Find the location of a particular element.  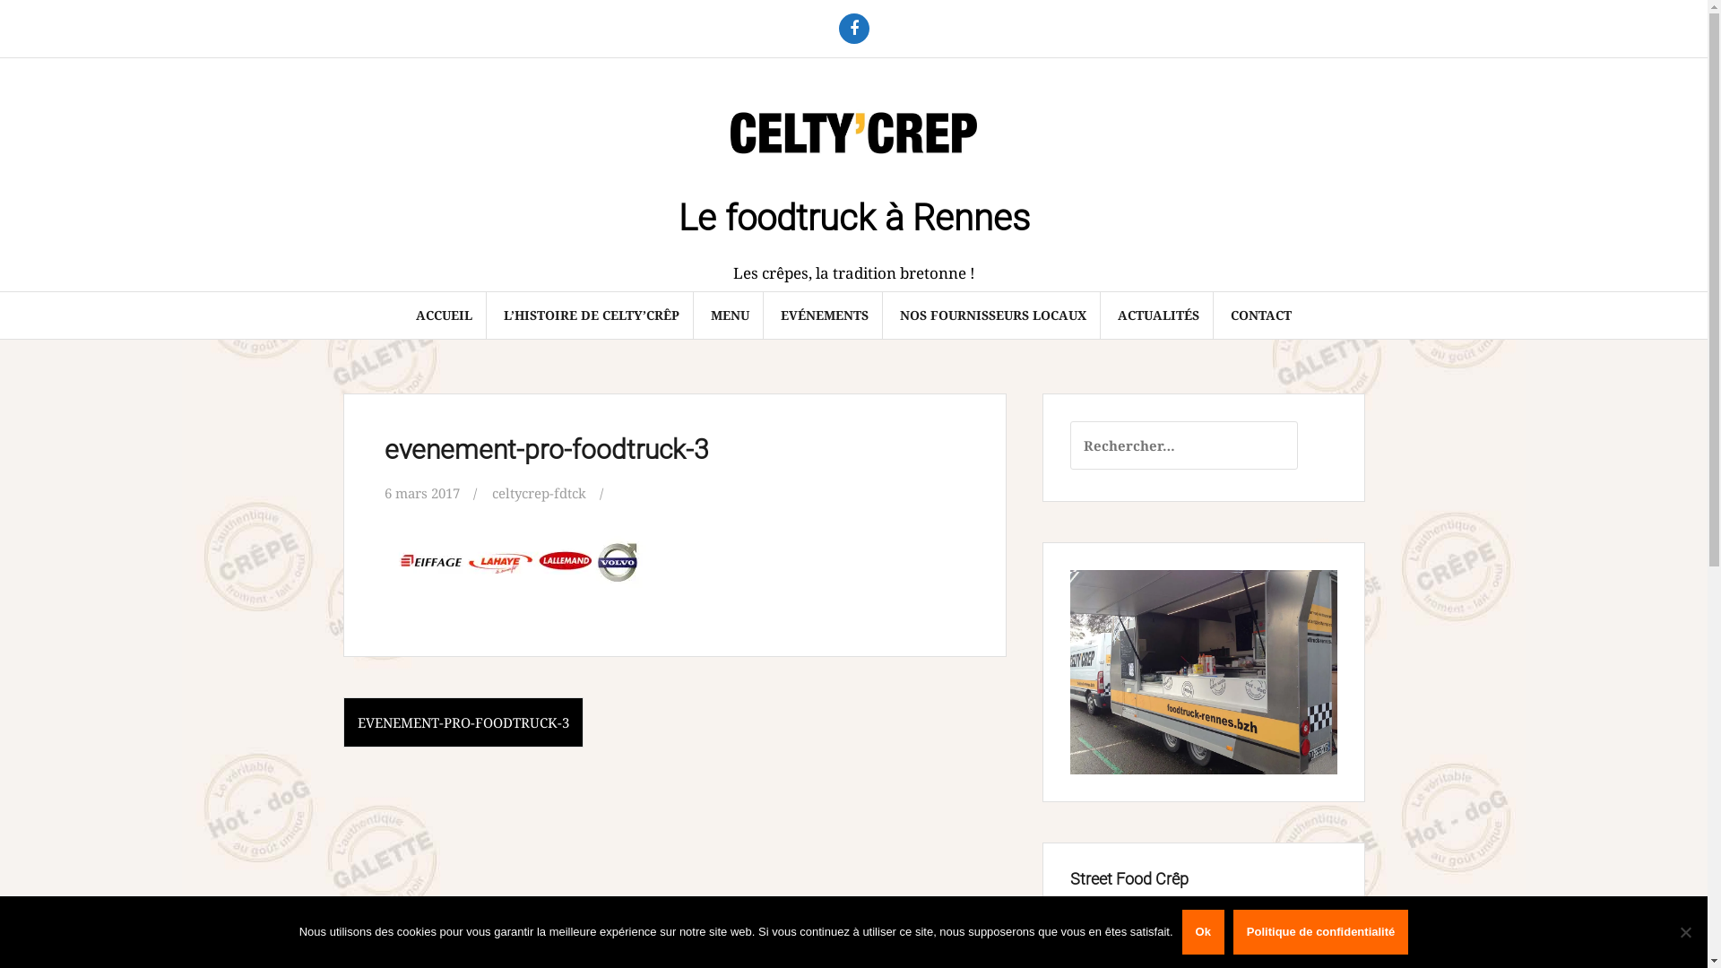

6 mars 2017 is located at coordinates (421, 493).